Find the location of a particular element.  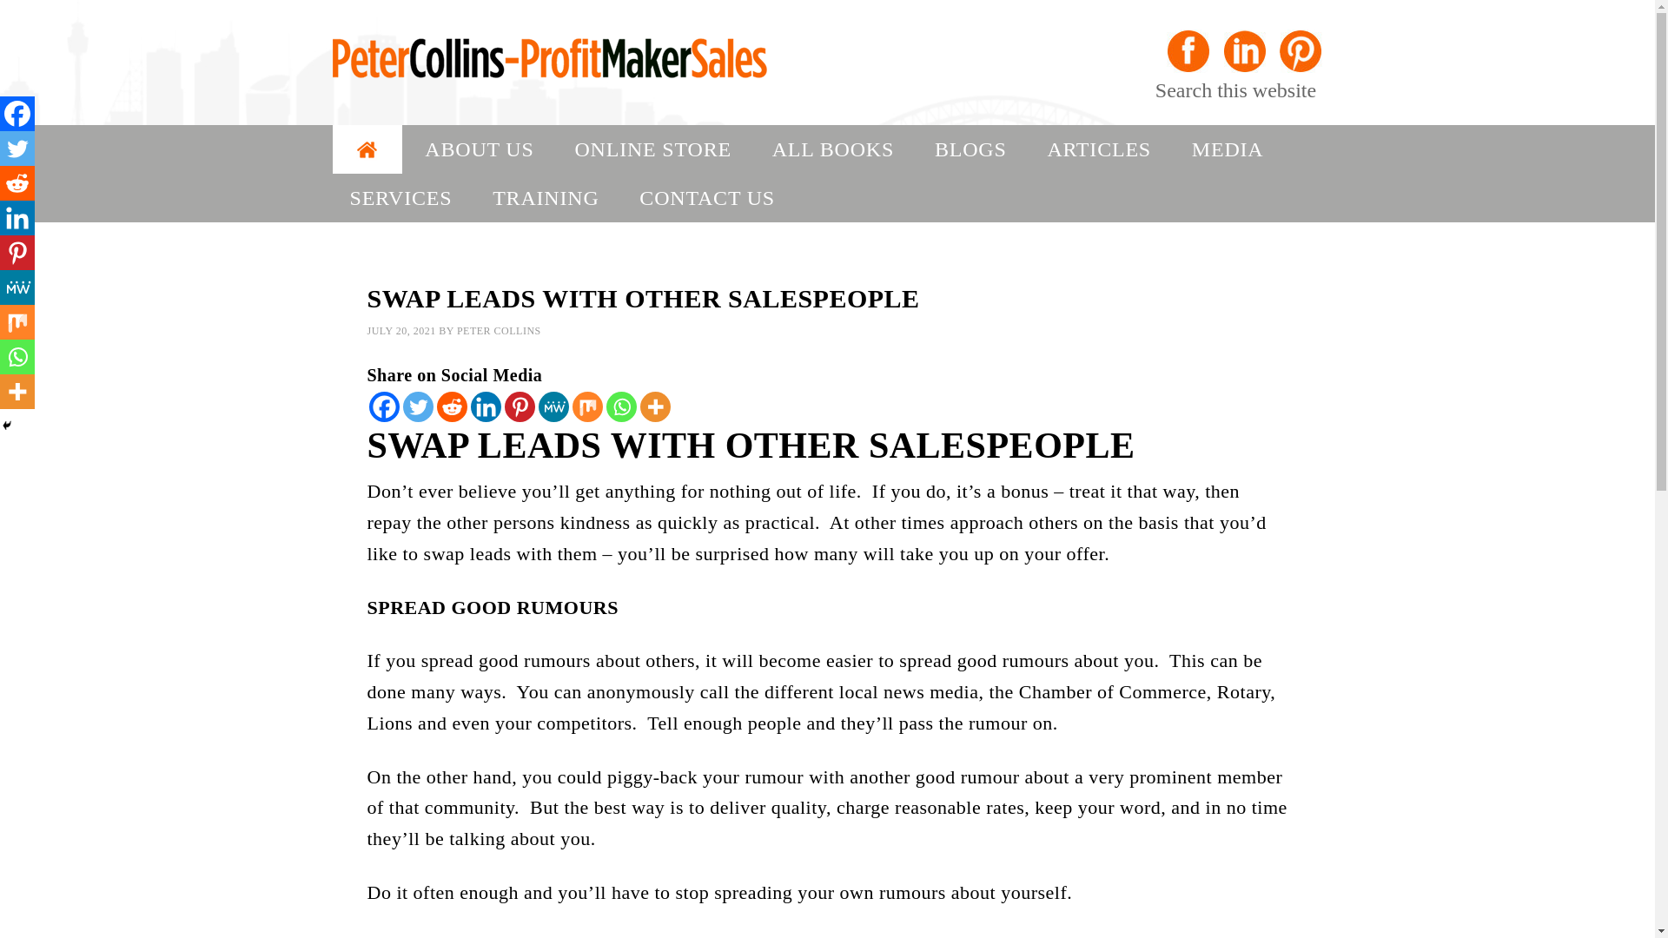

TRAINING is located at coordinates (546, 197).